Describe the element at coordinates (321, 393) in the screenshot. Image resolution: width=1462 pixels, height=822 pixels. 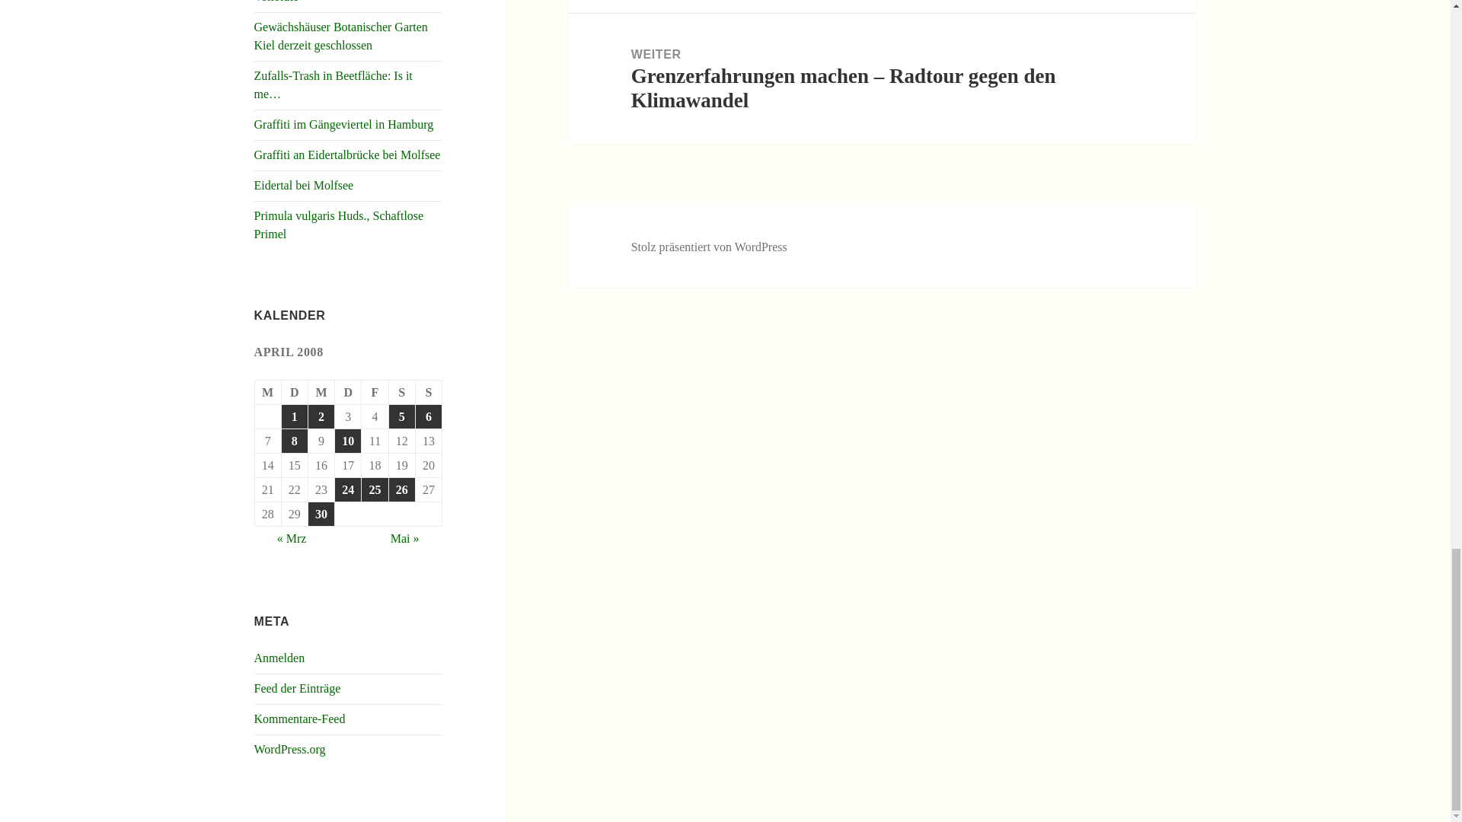
I see `Mittwoch` at that location.